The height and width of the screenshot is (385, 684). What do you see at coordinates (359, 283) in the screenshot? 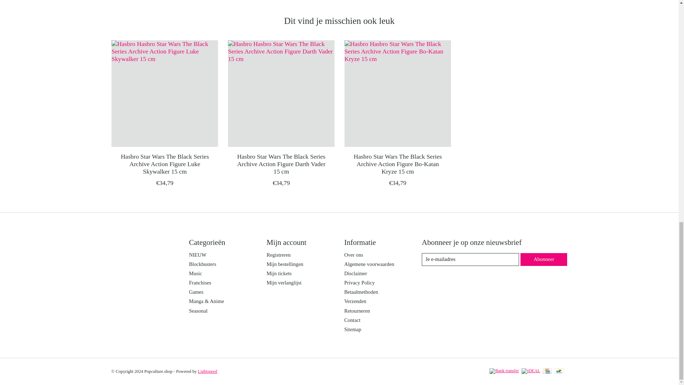
I see `Privacy Policy` at bounding box center [359, 283].